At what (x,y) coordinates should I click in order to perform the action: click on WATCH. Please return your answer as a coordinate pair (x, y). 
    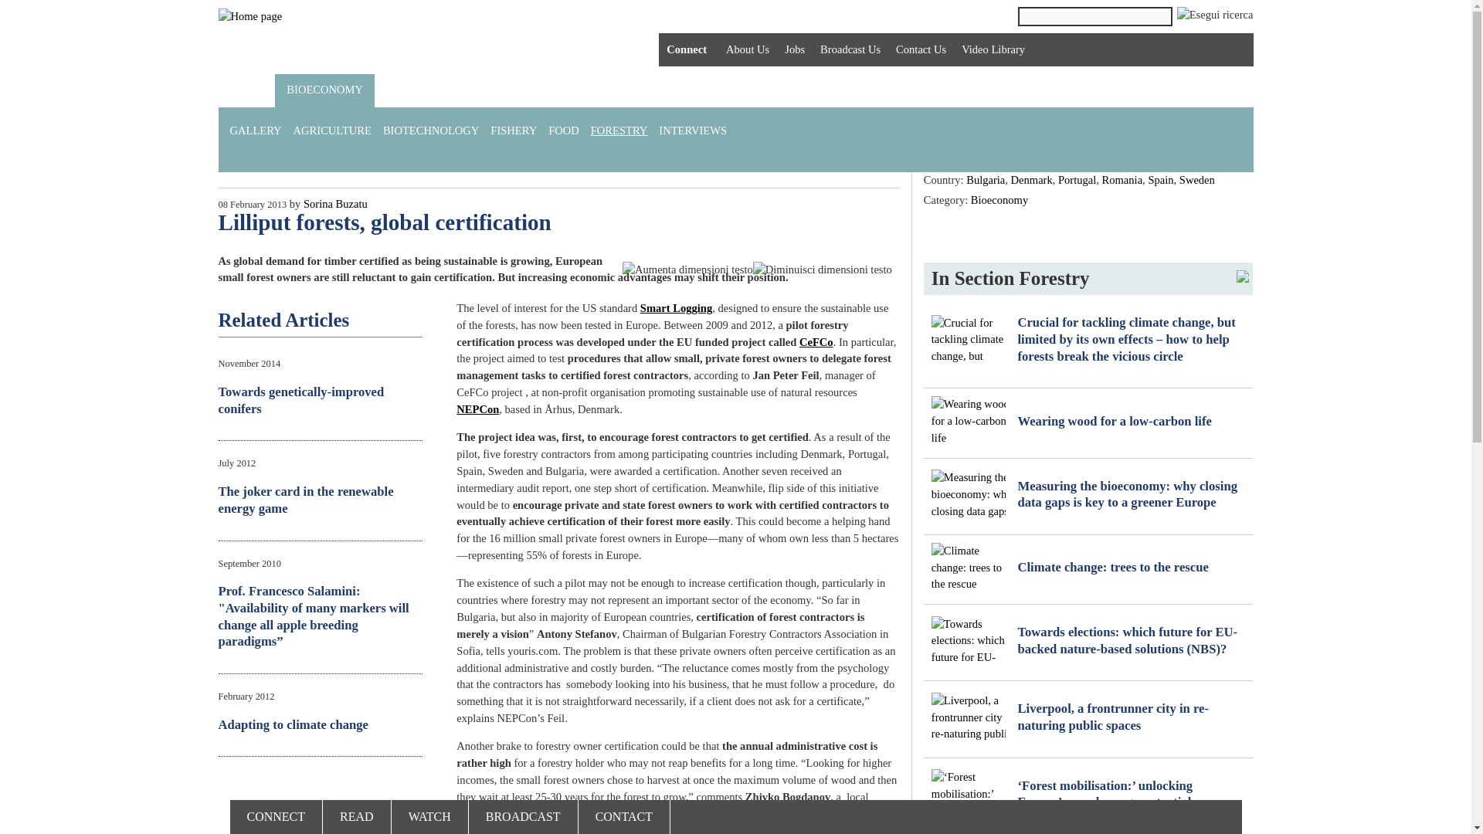
    Looking at the image, I should click on (429, 817).